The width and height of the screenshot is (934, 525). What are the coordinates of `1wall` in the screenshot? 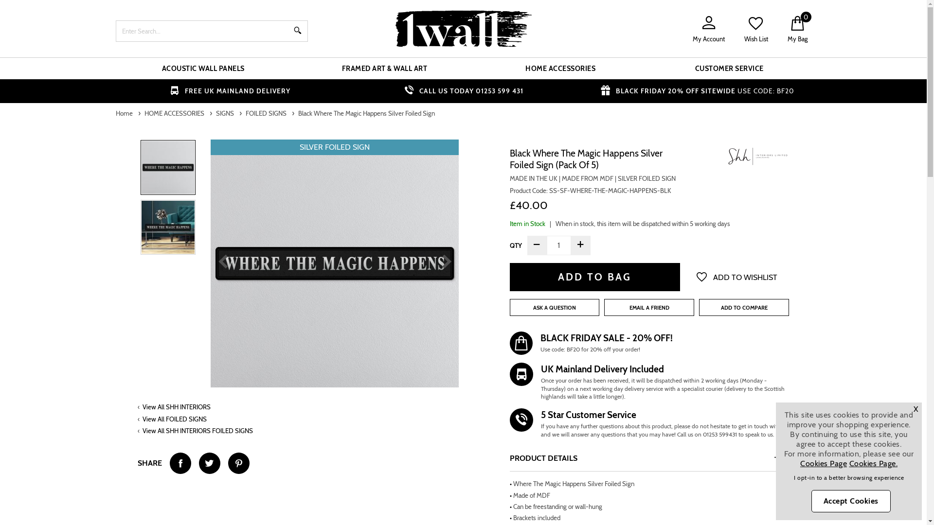 It's located at (464, 29).